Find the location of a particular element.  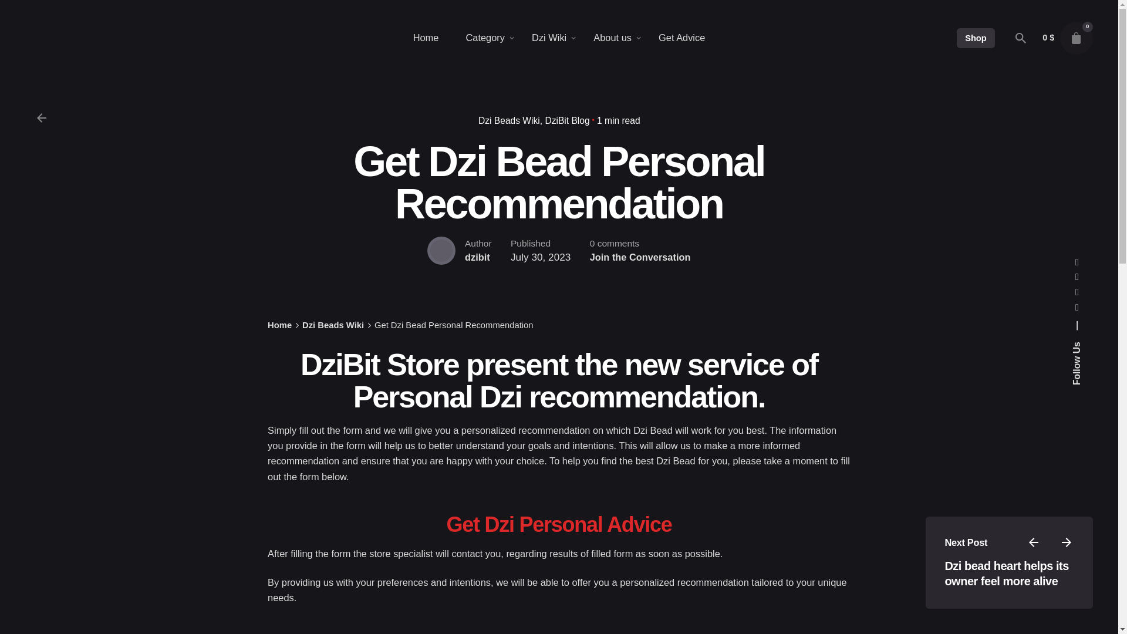

Dzi Wiki is located at coordinates (549, 38).